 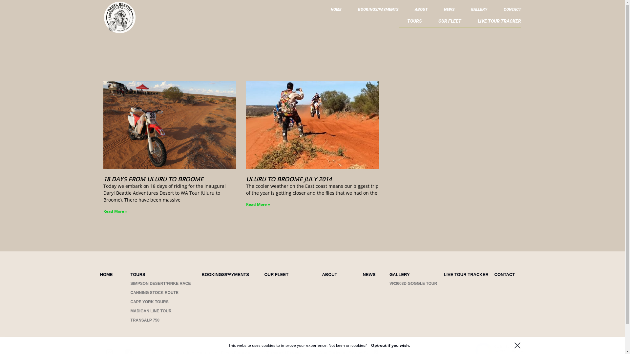 What do you see at coordinates (449, 11) in the screenshot?
I see `NEWS` at bounding box center [449, 11].